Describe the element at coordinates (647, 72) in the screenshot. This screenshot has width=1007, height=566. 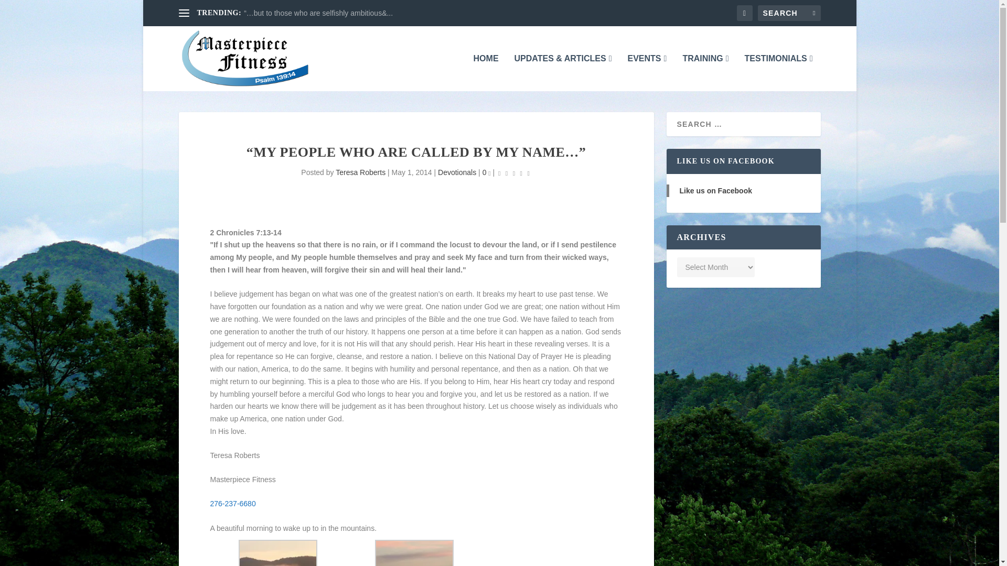
I see `EVENTS` at that location.